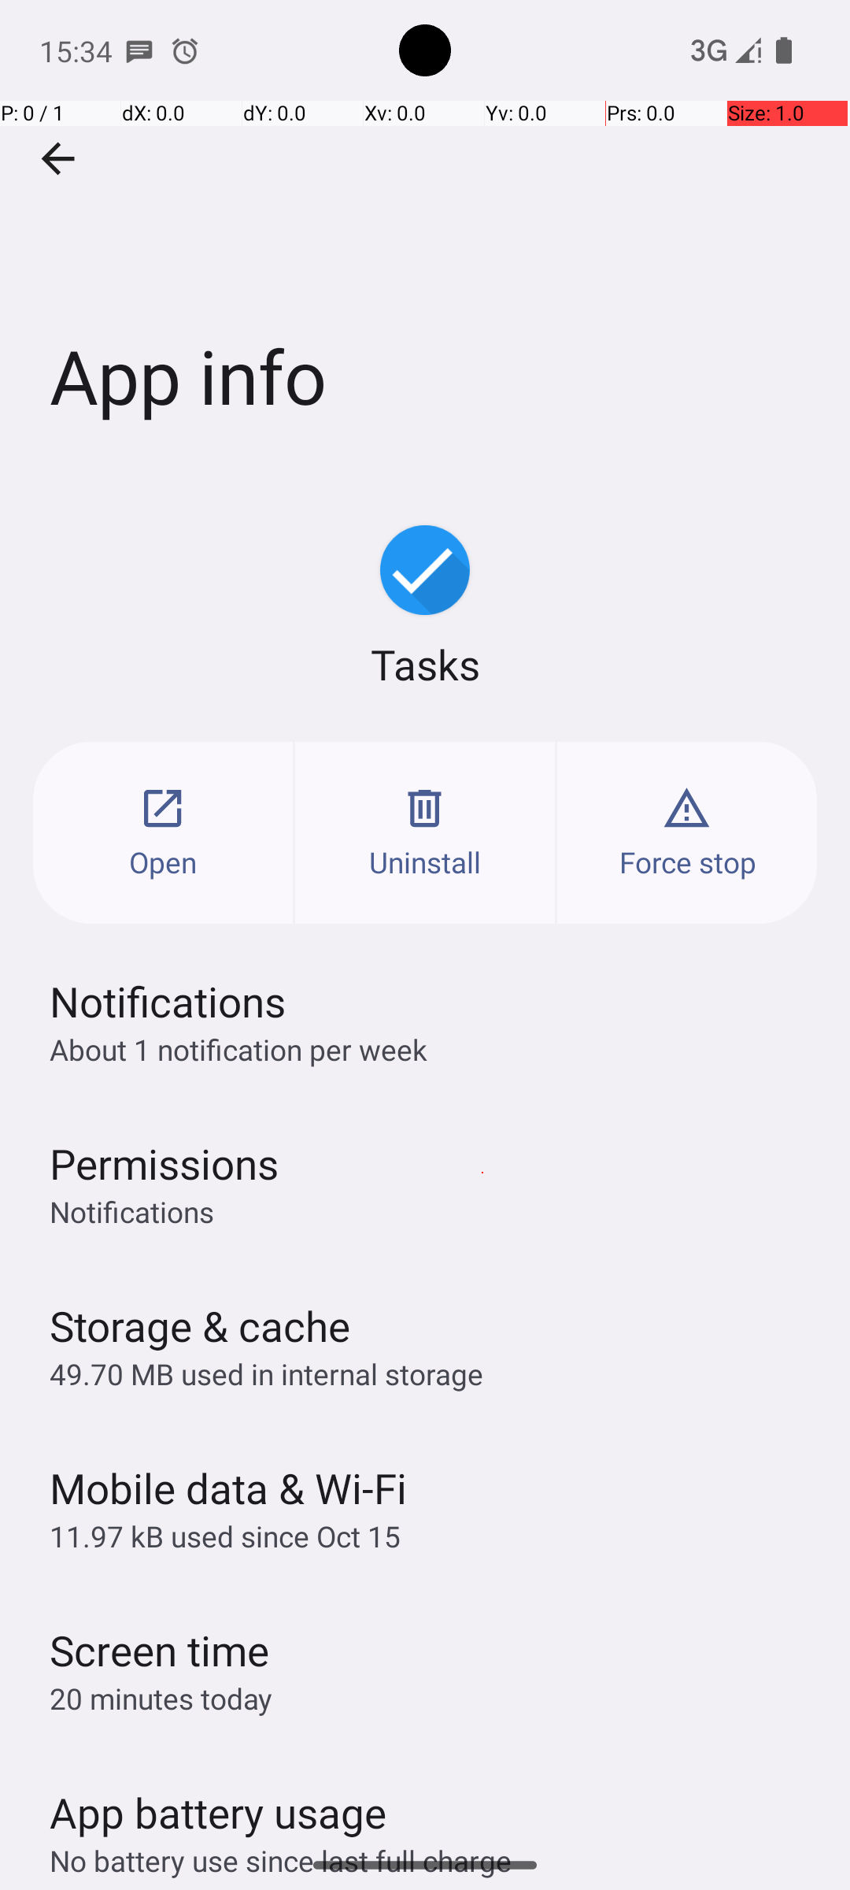 This screenshot has height=1890, width=850. I want to click on 20 minutes today, so click(161, 1698).